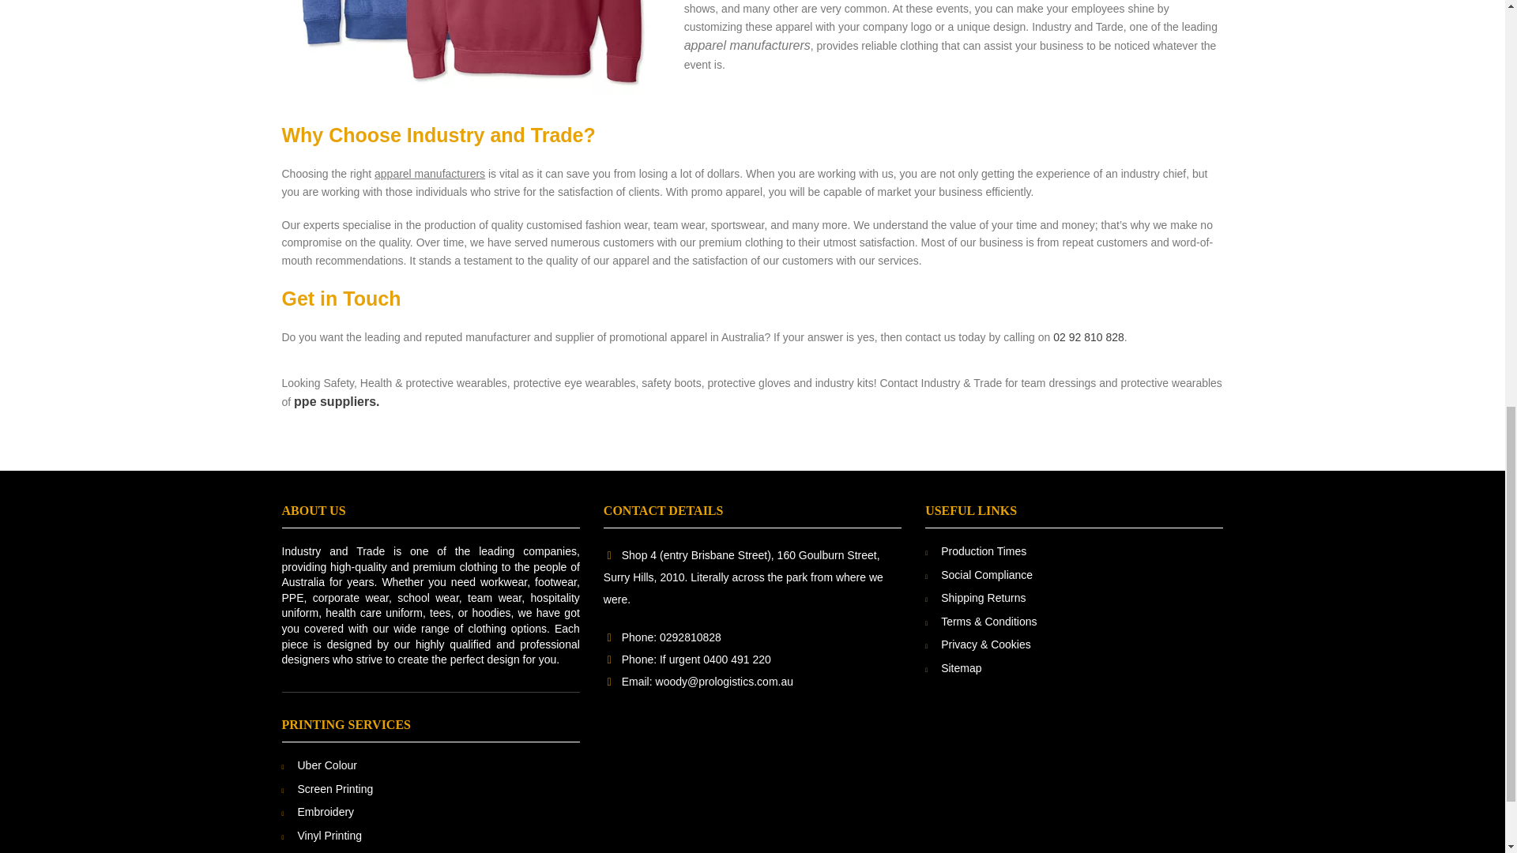 Image resolution: width=1517 pixels, height=853 pixels. What do you see at coordinates (983, 551) in the screenshot?
I see `Production Times` at bounding box center [983, 551].